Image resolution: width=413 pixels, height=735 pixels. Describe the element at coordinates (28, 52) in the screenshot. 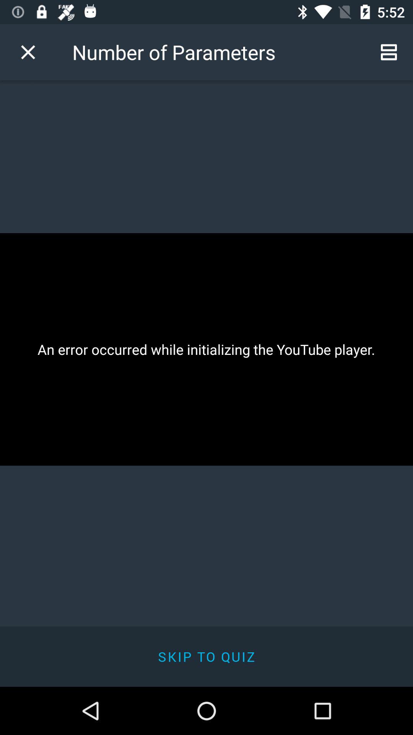

I see `click icon at the top left corner` at that location.